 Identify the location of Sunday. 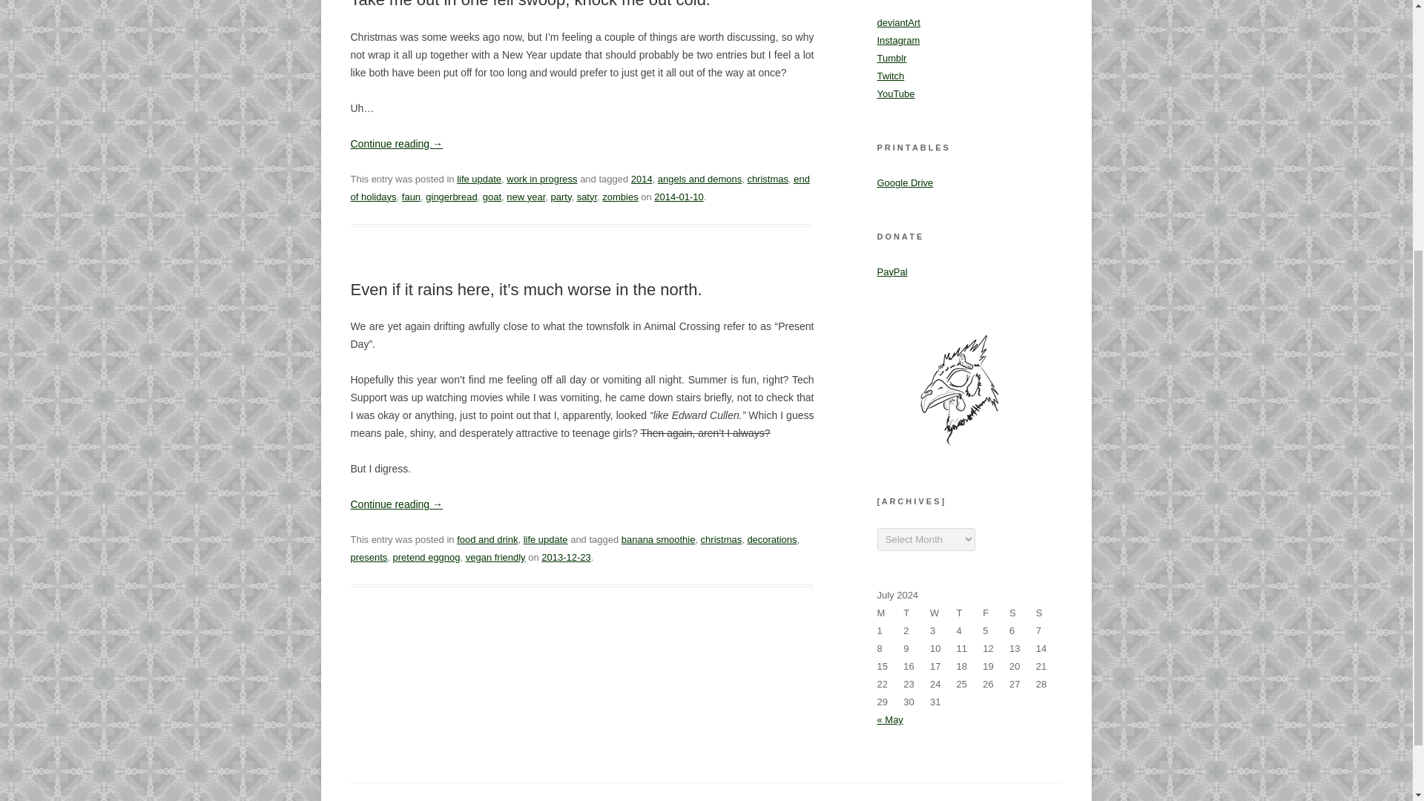
(1049, 613).